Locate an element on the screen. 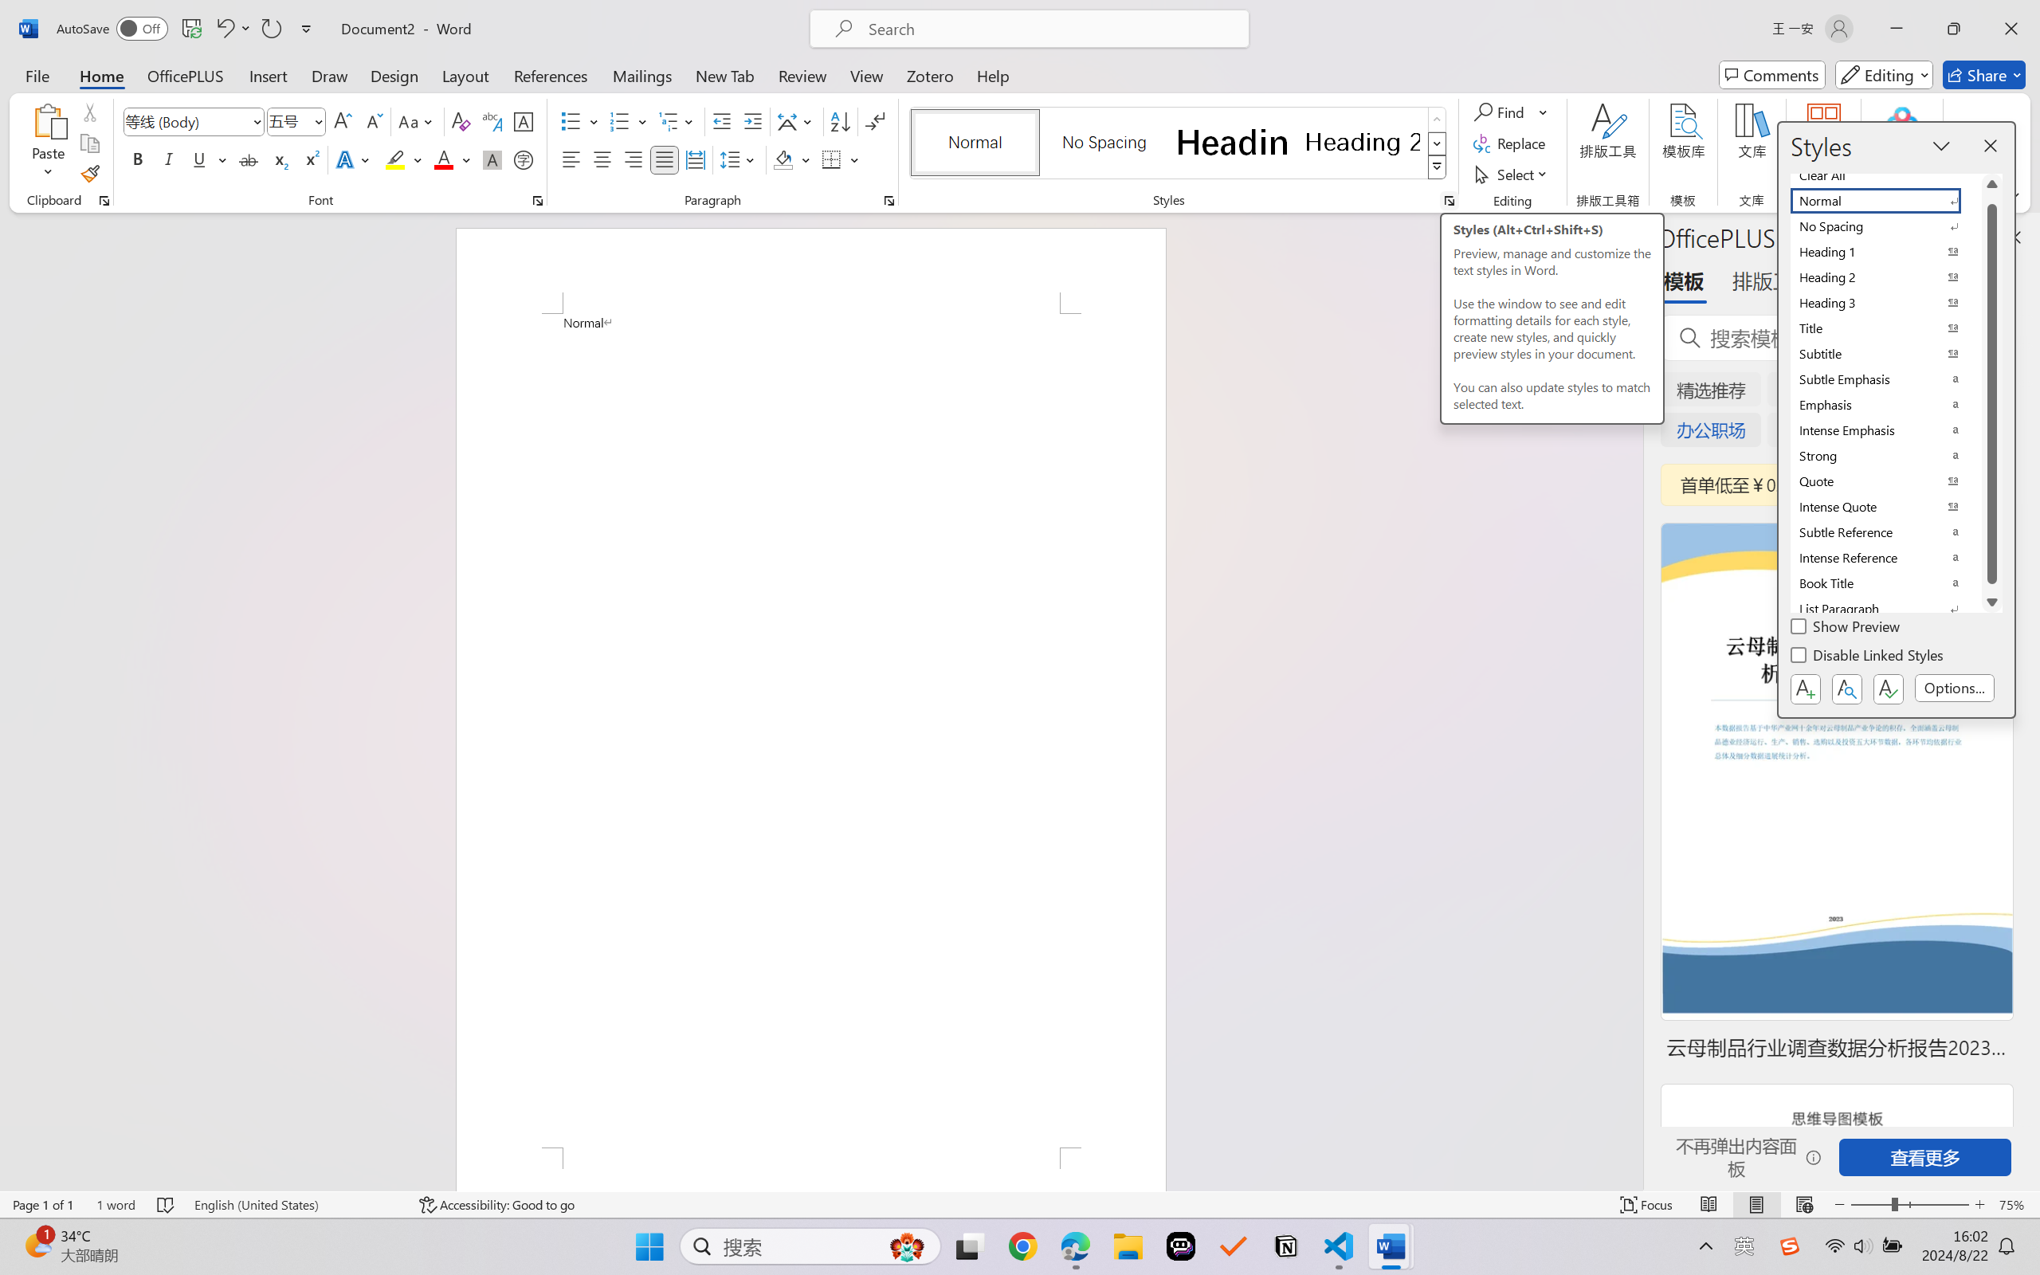  Find is located at coordinates (1511, 112).